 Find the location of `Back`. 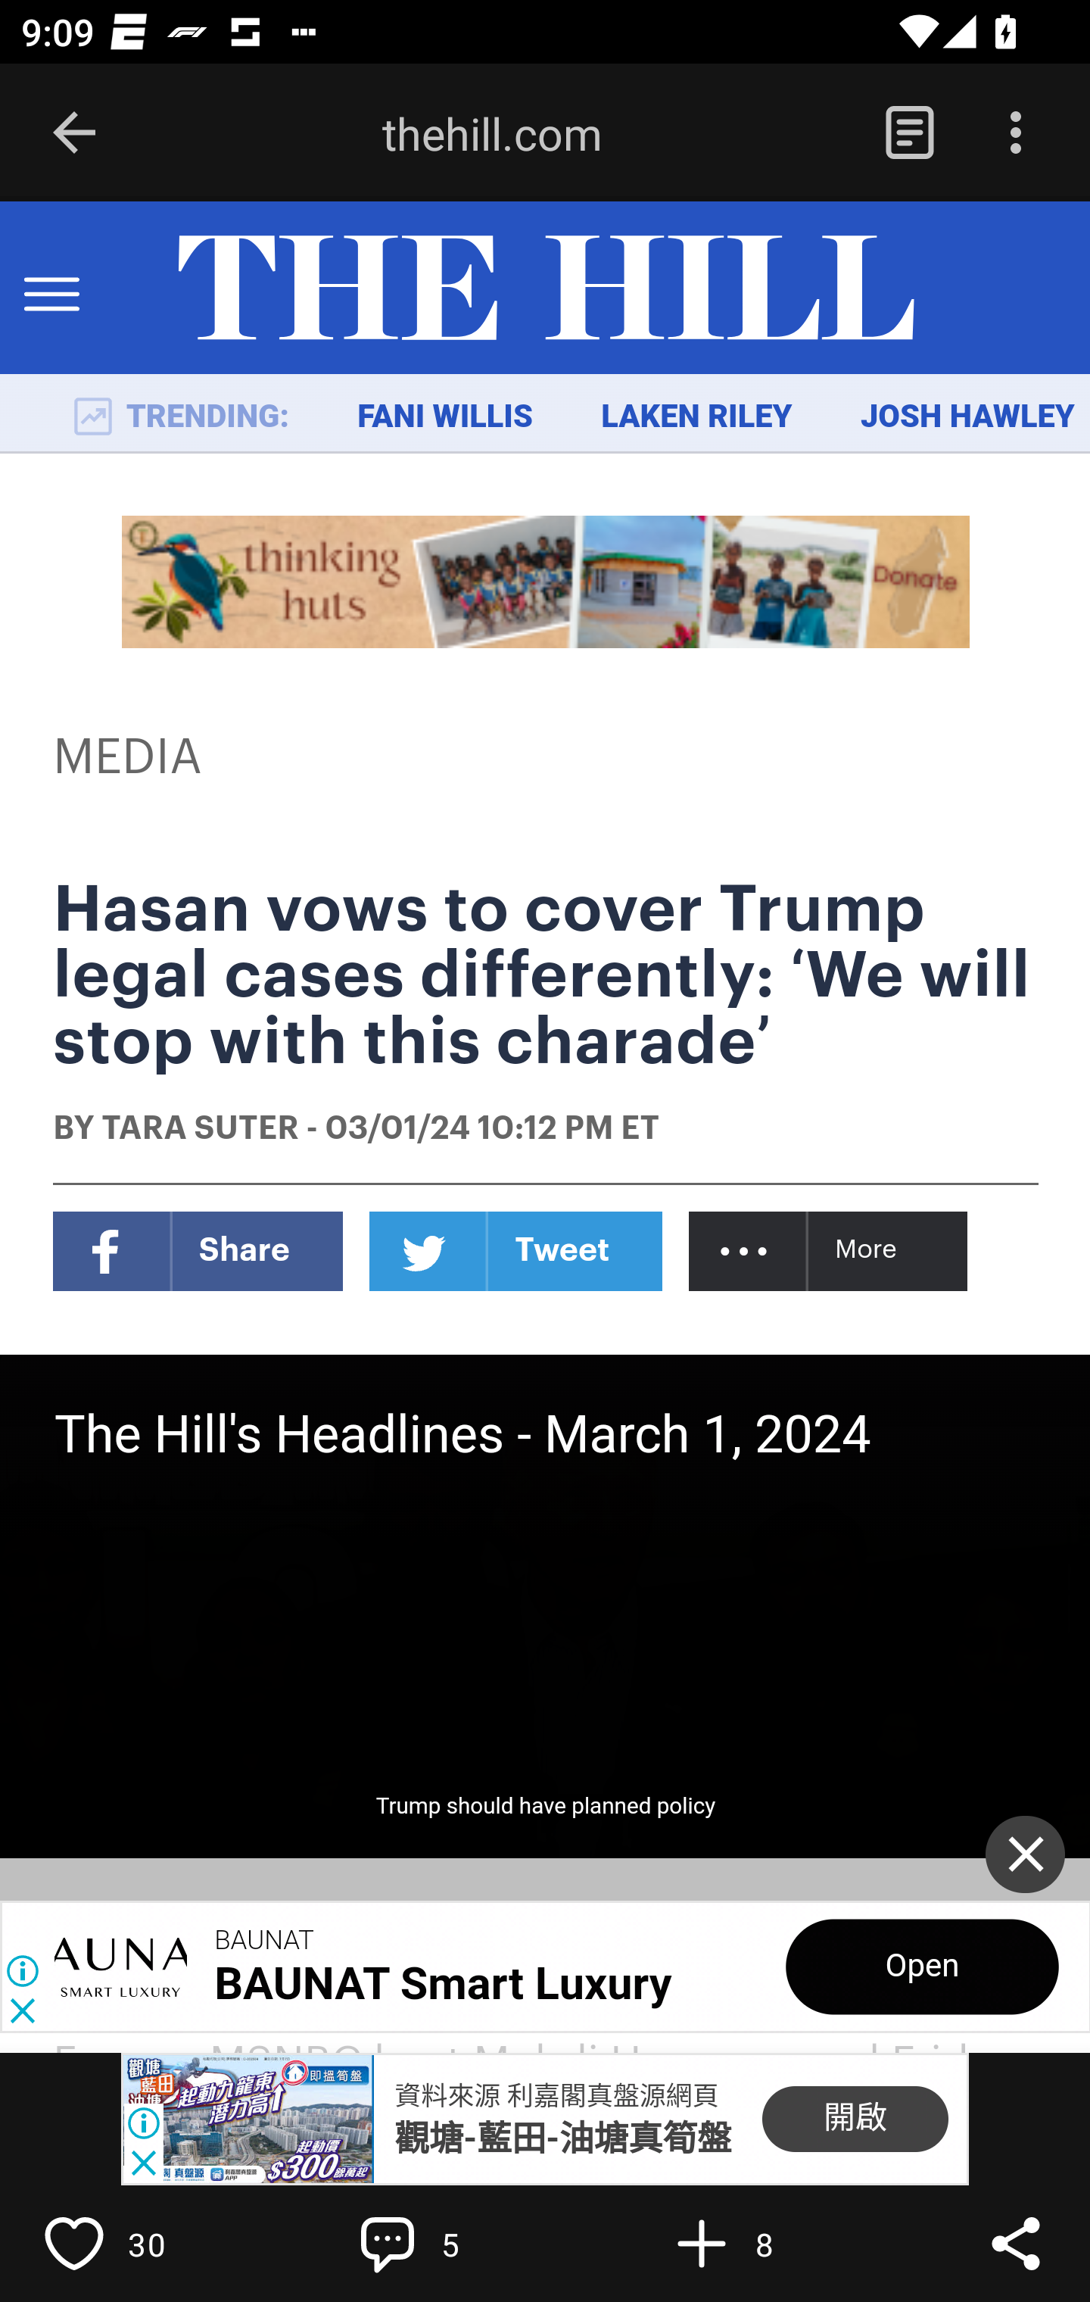

Back is located at coordinates (74, 133).